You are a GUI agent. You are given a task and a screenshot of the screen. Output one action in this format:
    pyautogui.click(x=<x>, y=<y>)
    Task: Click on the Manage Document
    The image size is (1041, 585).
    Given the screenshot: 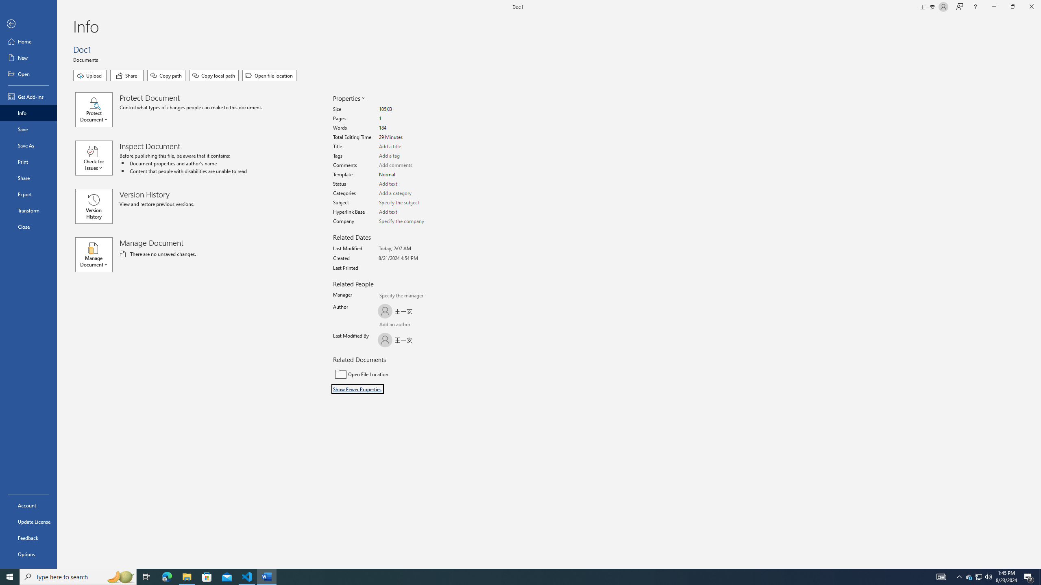 What is the action you would take?
    pyautogui.click(x=97, y=254)
    